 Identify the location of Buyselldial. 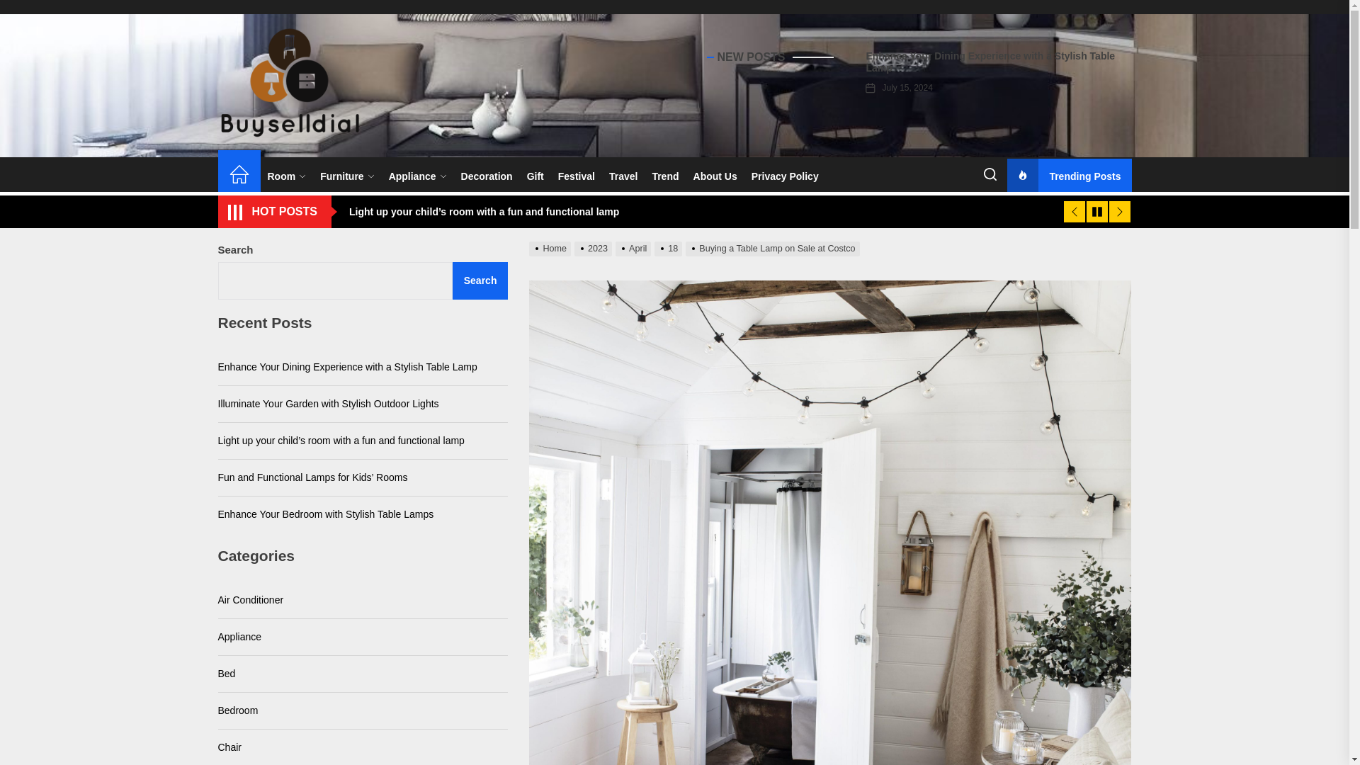
(307, 167).